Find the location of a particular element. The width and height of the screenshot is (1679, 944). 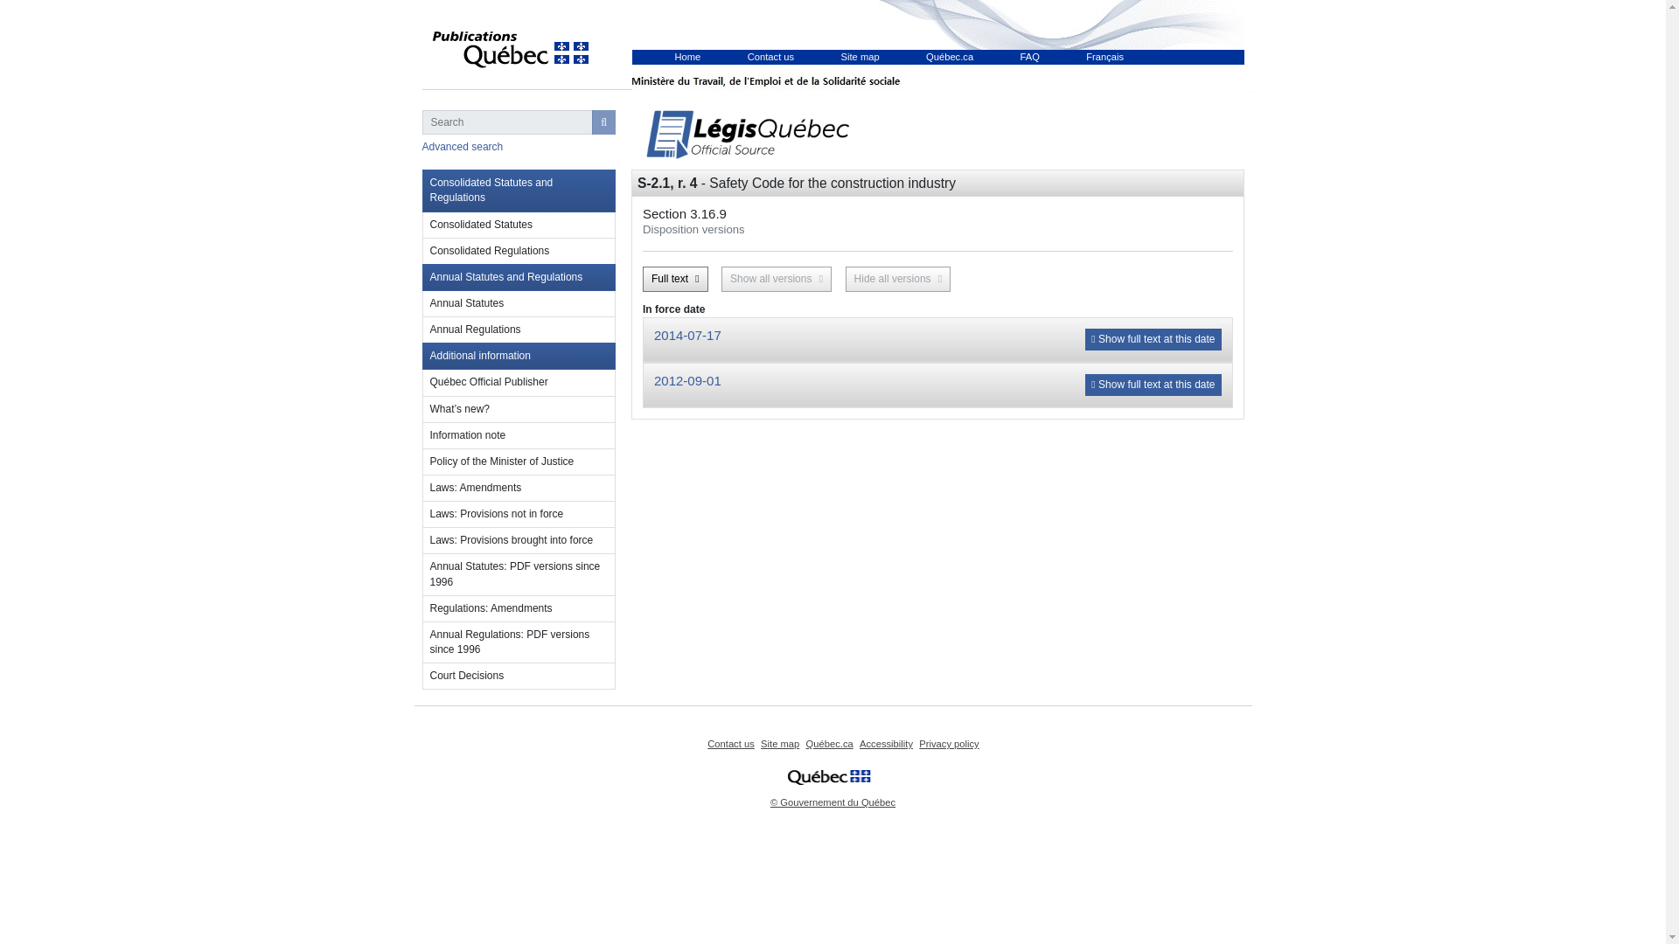

Site map is located at coordinates (860, 57).